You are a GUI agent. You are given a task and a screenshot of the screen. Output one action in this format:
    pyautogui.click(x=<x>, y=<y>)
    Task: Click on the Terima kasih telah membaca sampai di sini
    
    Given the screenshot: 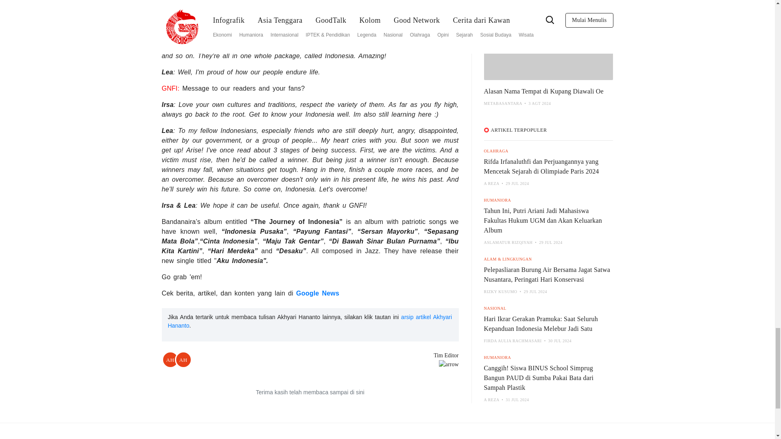 What is the action you would take?
    pyautogui.click(x=310, y=392)
    